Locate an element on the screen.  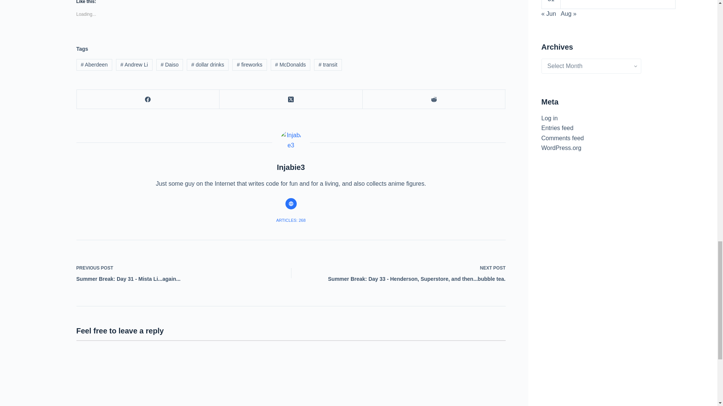
Comment Form is located at coordinates (291, 373).